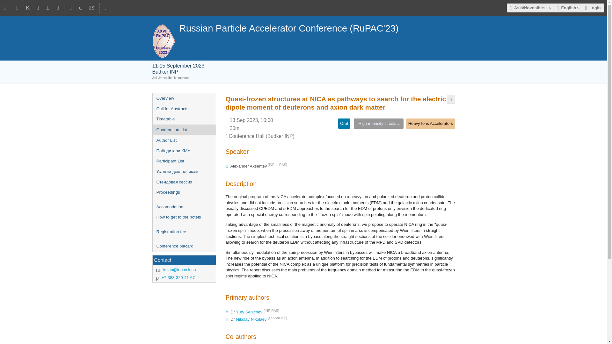 The width and height of the screenshot is (612, 344). I want to click on English, so click(568, 8).